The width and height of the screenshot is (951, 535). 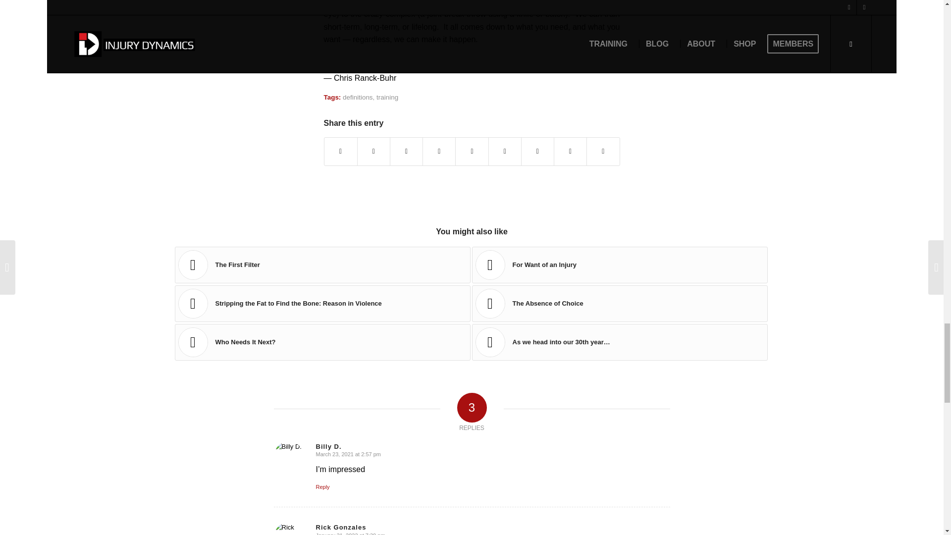 I want to click on training, so click(x=387, y=97).